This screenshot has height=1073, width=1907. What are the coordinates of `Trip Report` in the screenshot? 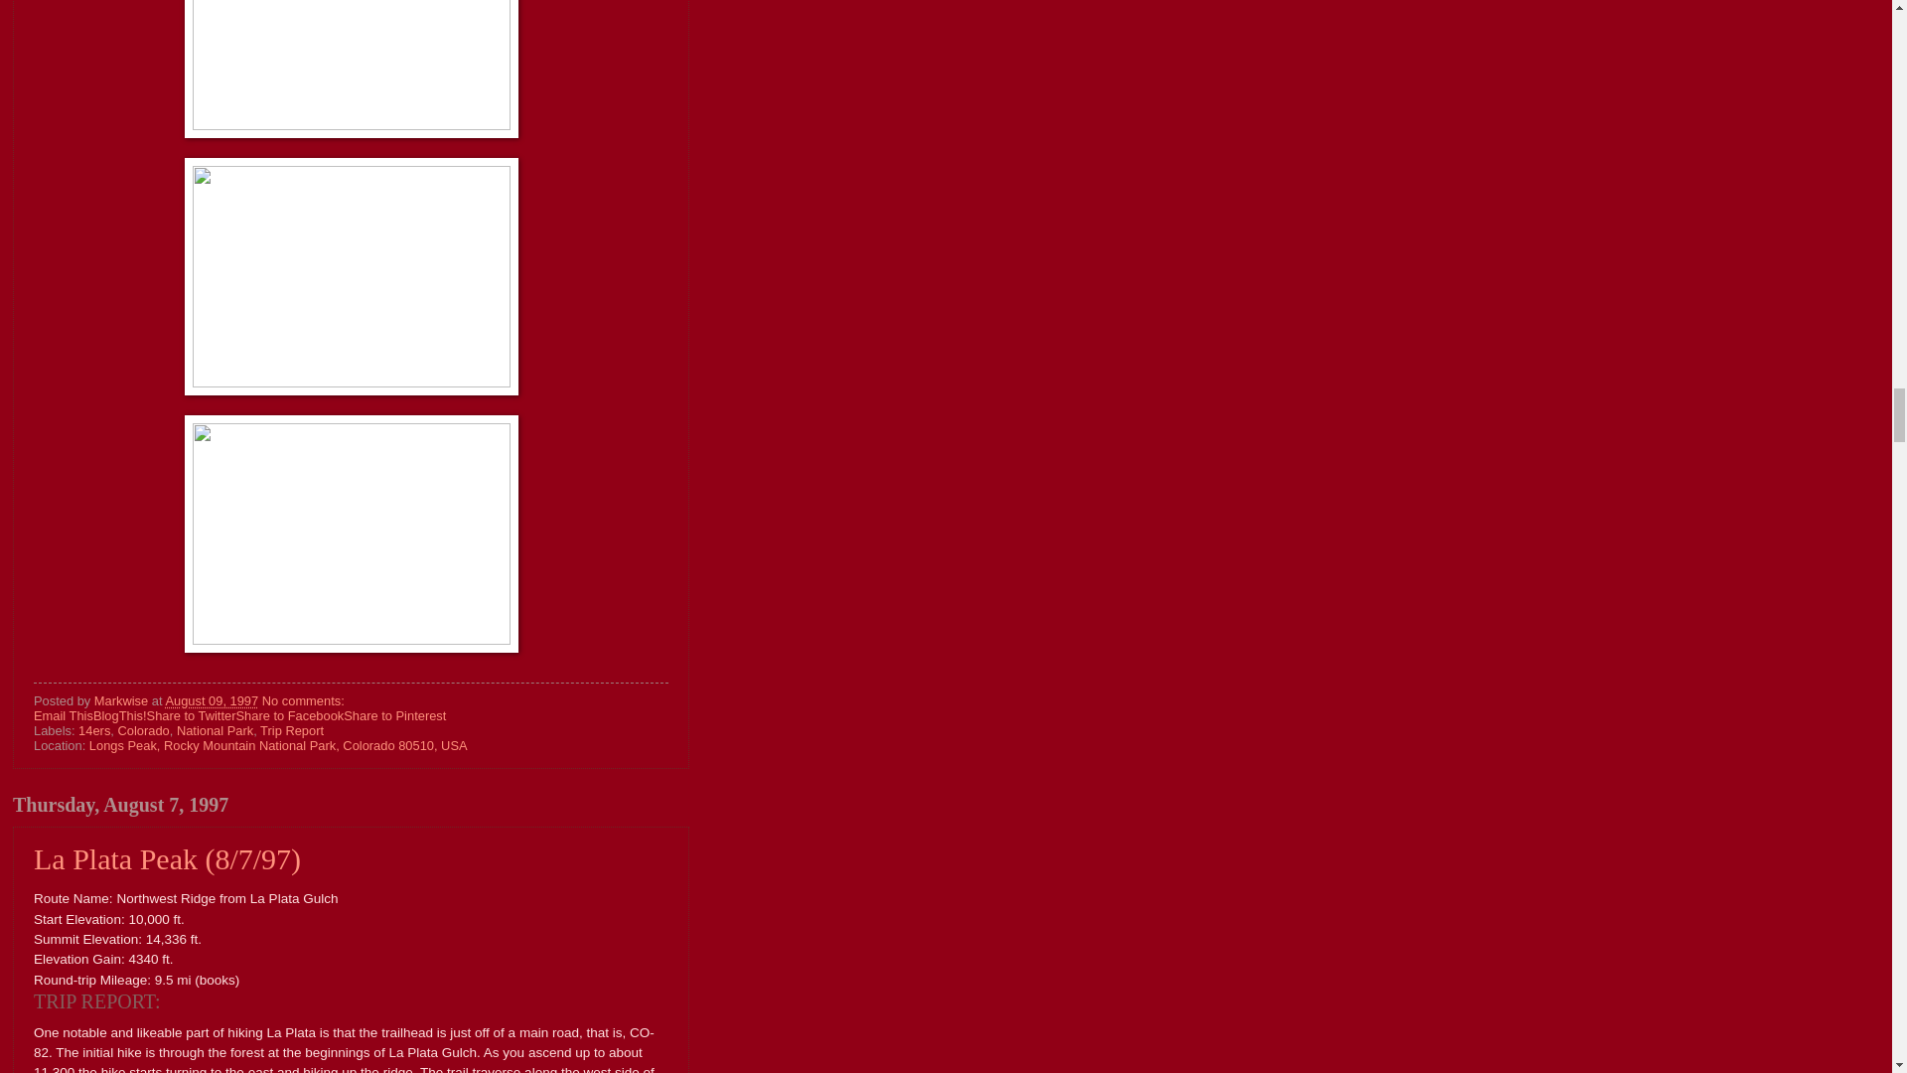 It's located at (292, 730).